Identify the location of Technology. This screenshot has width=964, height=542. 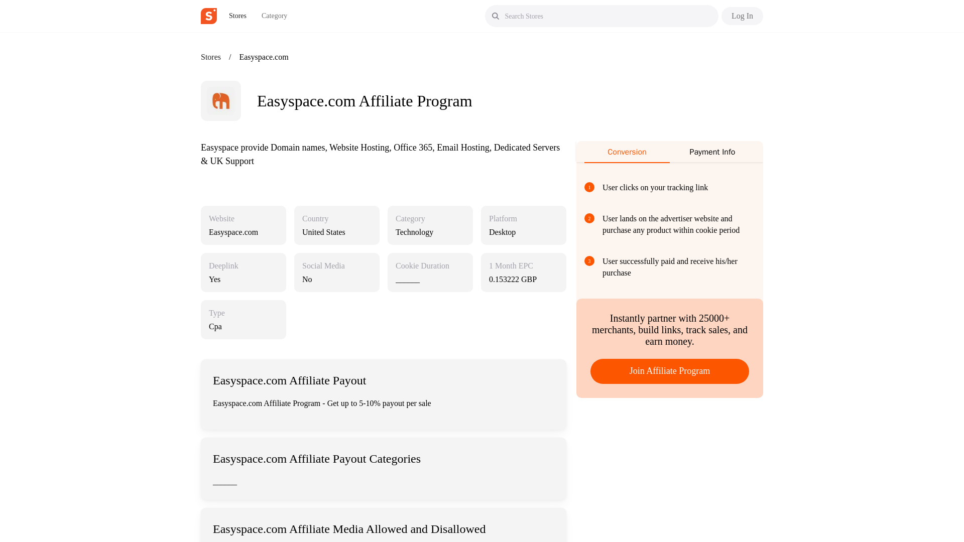
(430, 232).